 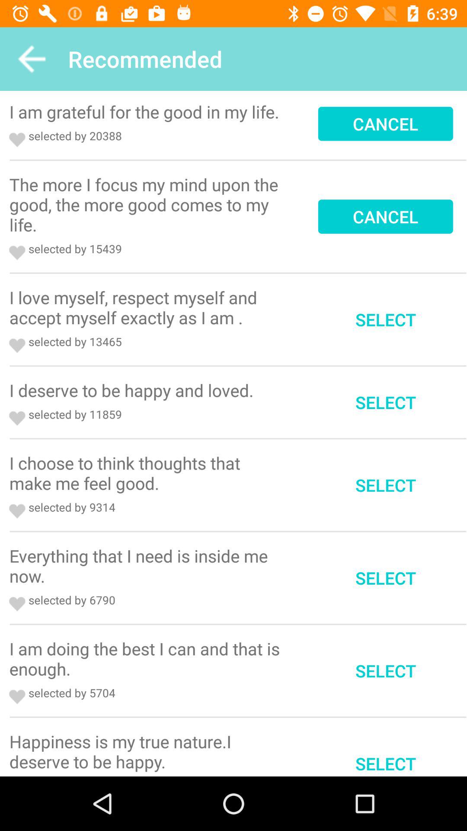 What do you see at coordinates (147, 751) in the screenshot?
I see `turn off the icon next to select item` at bounding box center [147, 751].